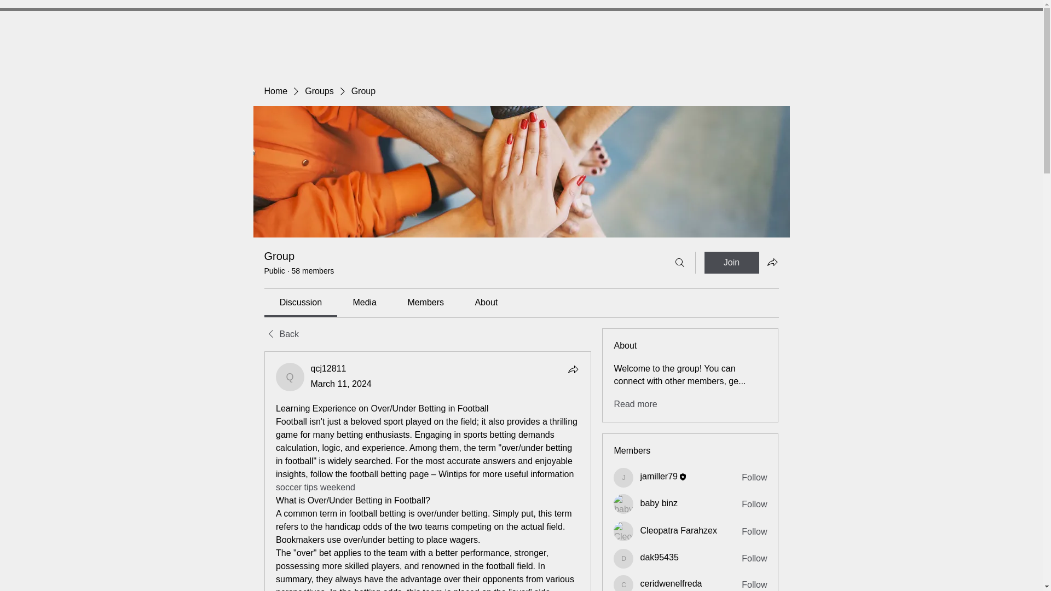 This screenshot has height=591, width=1051. What do you see at coordinates (754, 585) in the screenshot?
I see `Follow` at bounding box center [754, 585].